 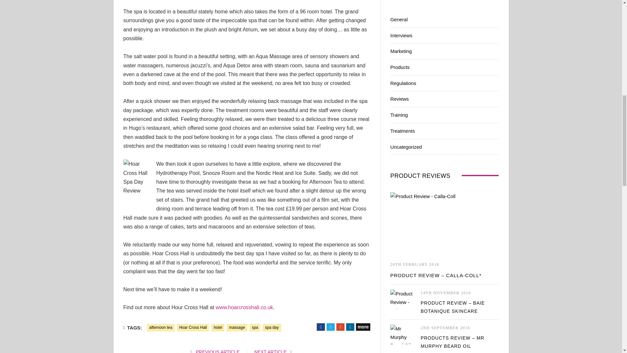 What do you see at coordinates (330, 327) in the screenshot?
I see `Tweet It` at bounding box center [330, 327].